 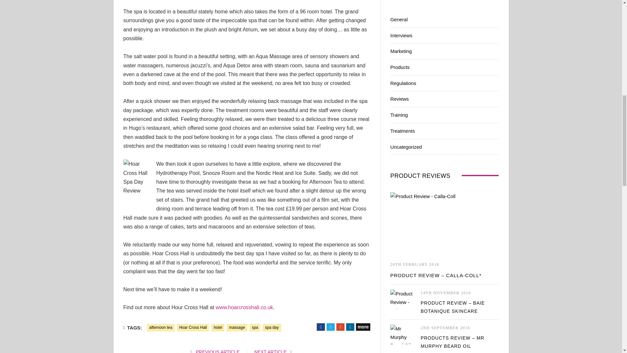 What do you see at coordinates (330, 327) in the screenshot?
I see `Tweet It` at bounding box center [330, 327].